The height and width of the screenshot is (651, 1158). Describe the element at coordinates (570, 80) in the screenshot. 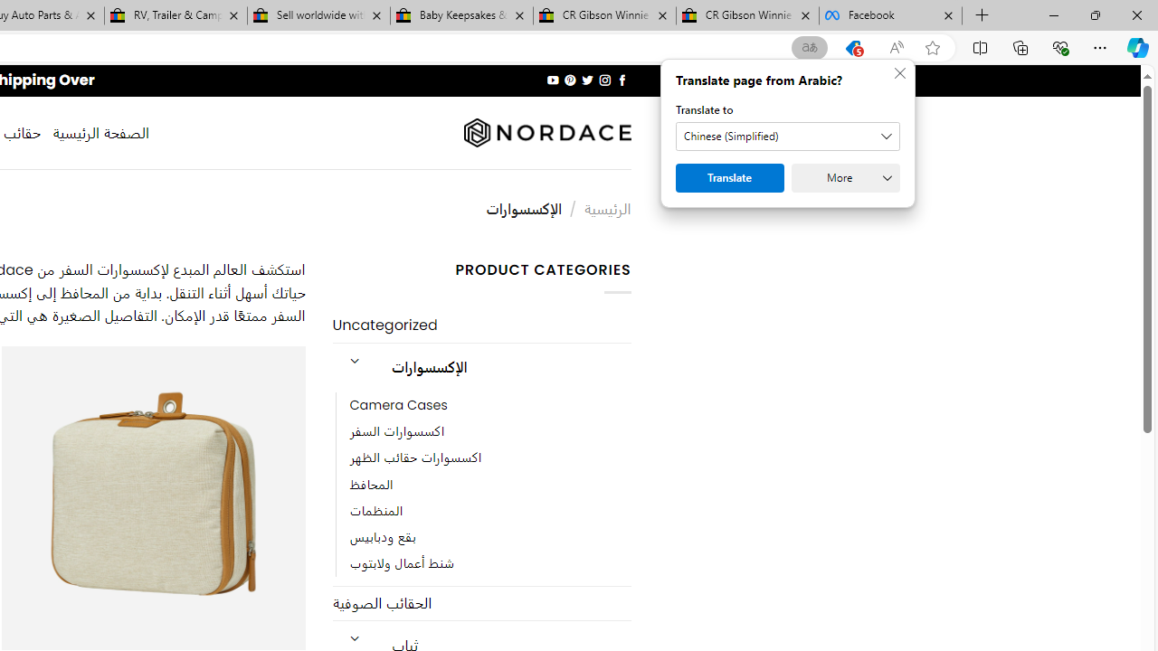

I see `Follow on Pinterest` at that location.